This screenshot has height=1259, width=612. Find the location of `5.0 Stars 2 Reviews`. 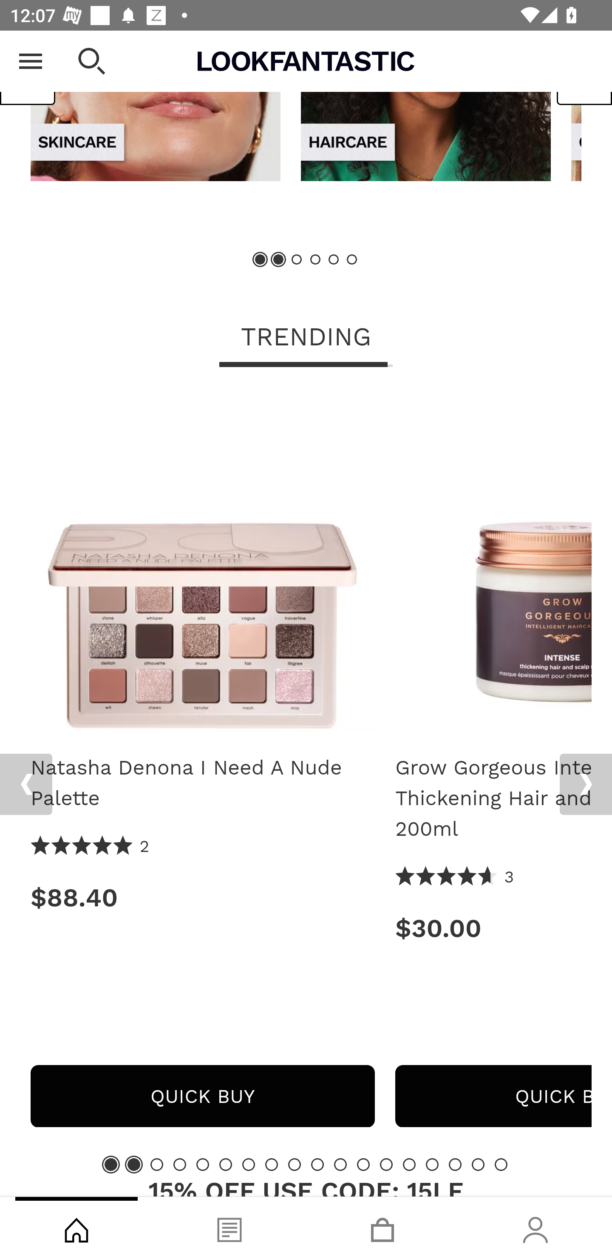

5.0 Stars 2 Reviews is located at coordinates (91, 846).